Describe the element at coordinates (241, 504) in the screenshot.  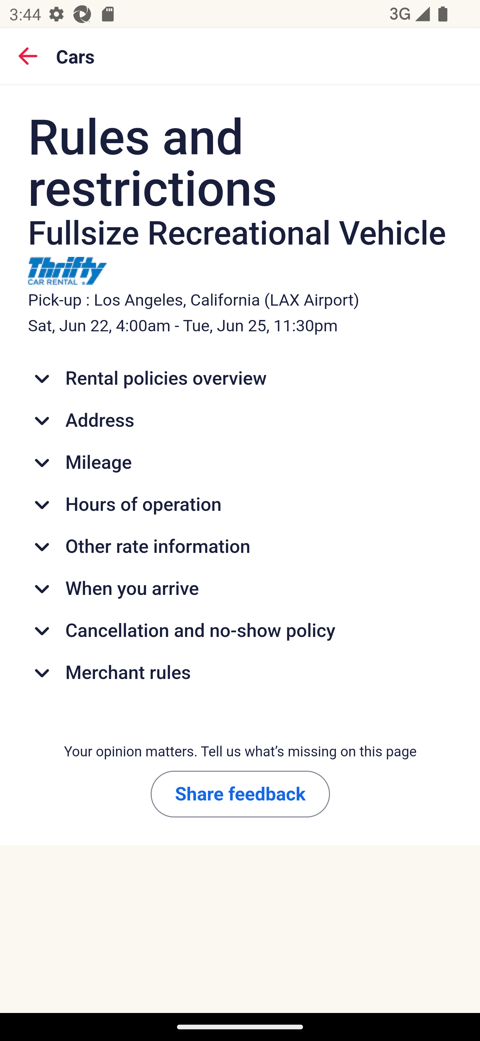
I see `Hours of operation` at that location.